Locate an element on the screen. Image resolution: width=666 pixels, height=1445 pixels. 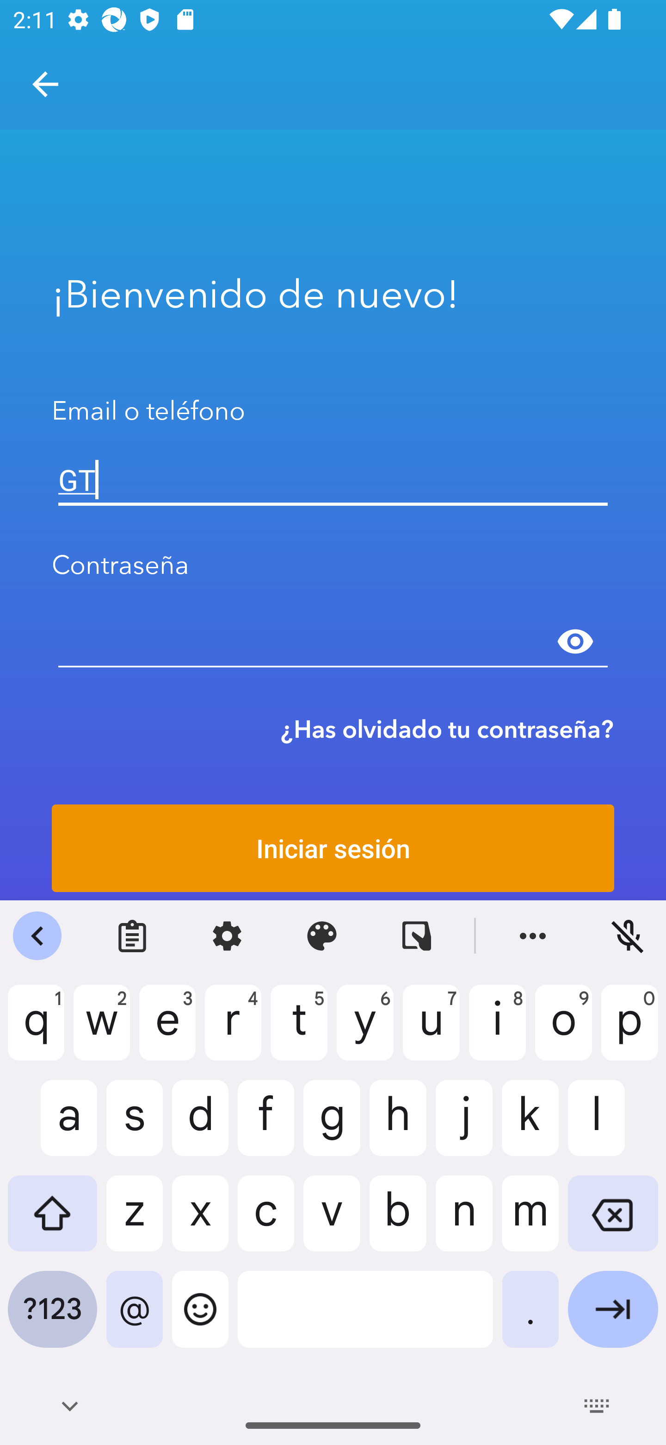
Iniciar sesión is located at coordinates (333, 848).